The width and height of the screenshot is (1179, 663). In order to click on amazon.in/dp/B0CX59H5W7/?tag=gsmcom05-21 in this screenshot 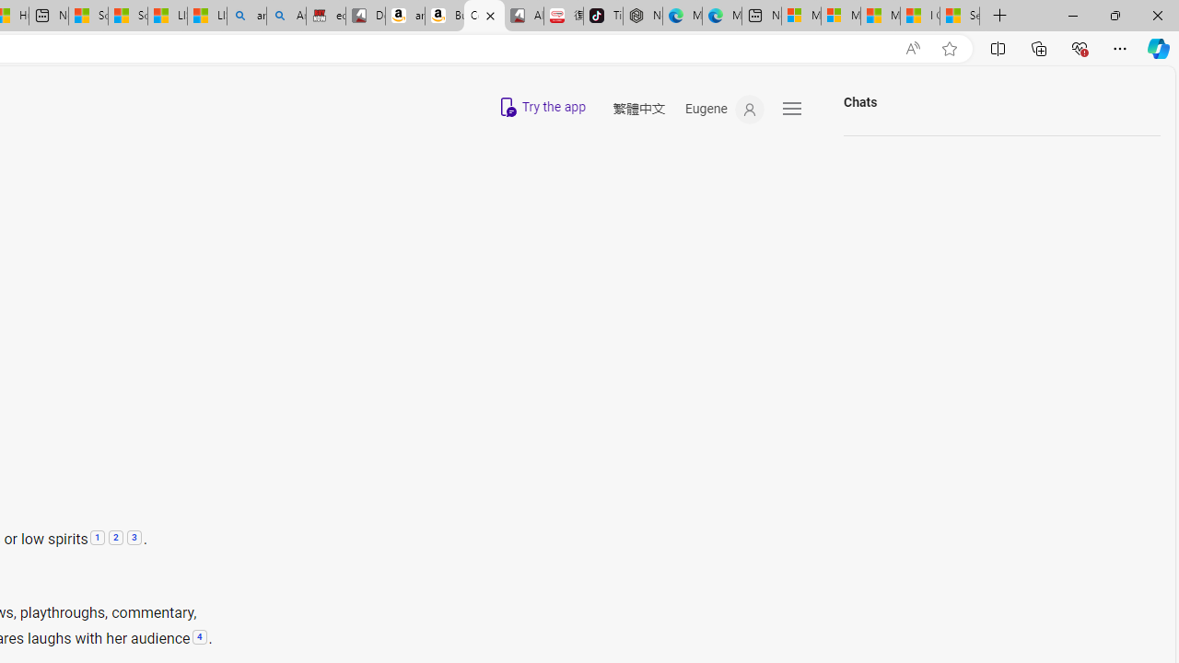, I will do `click(404, 17)`.